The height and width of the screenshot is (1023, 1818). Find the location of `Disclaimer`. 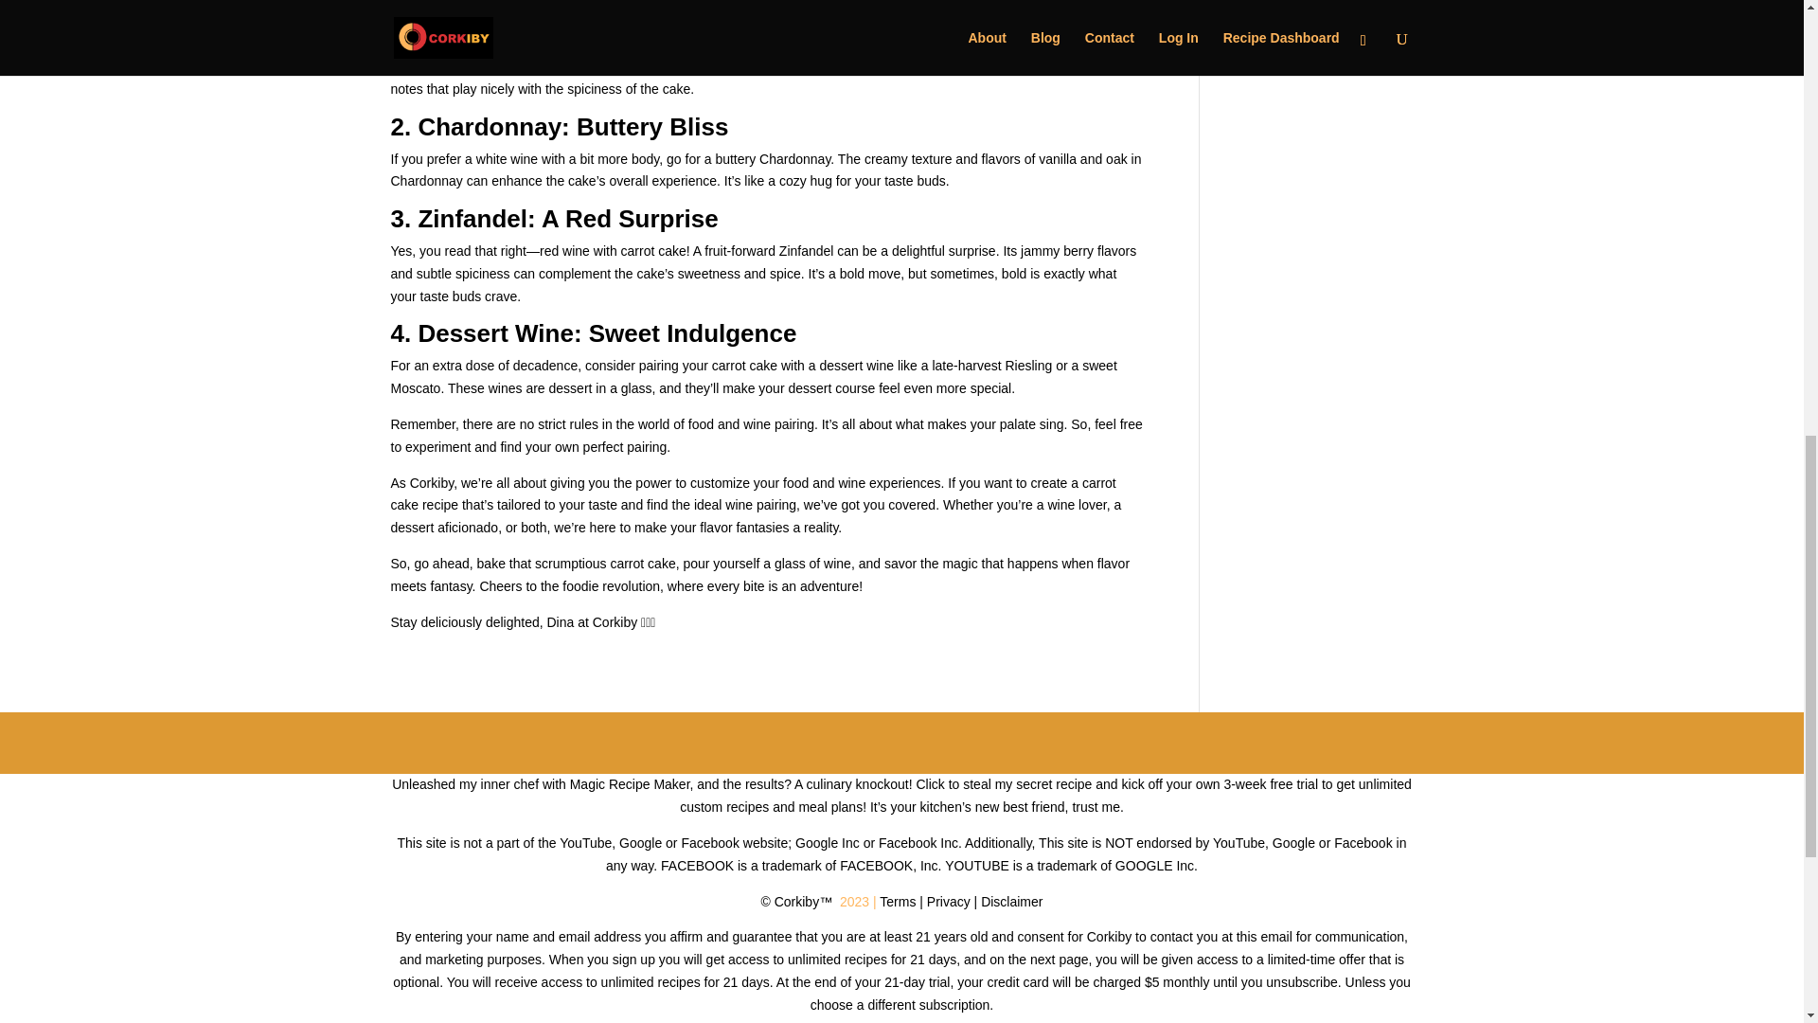

Disclaimer is located at coordinates (1011, 902).